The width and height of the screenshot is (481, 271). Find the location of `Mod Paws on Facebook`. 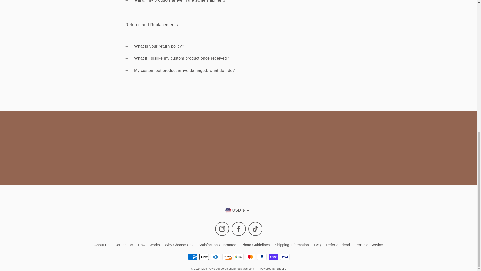

Mod Paws on Facebook is located at coordinates (238, 229).